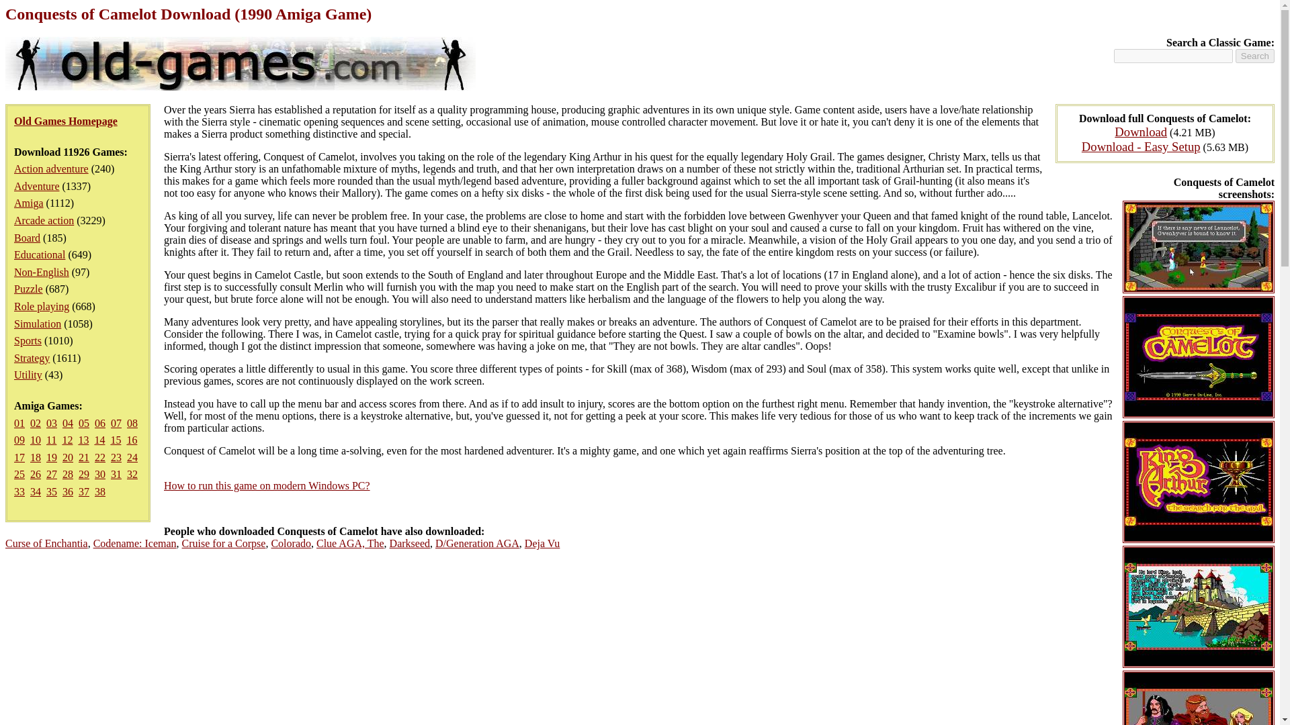 Image resolution: width=1290 pixels, height=725 pixels. What do you see at coordinates (67, 457) in the screenshot?
I see `20` at bounding box center [67, 457].